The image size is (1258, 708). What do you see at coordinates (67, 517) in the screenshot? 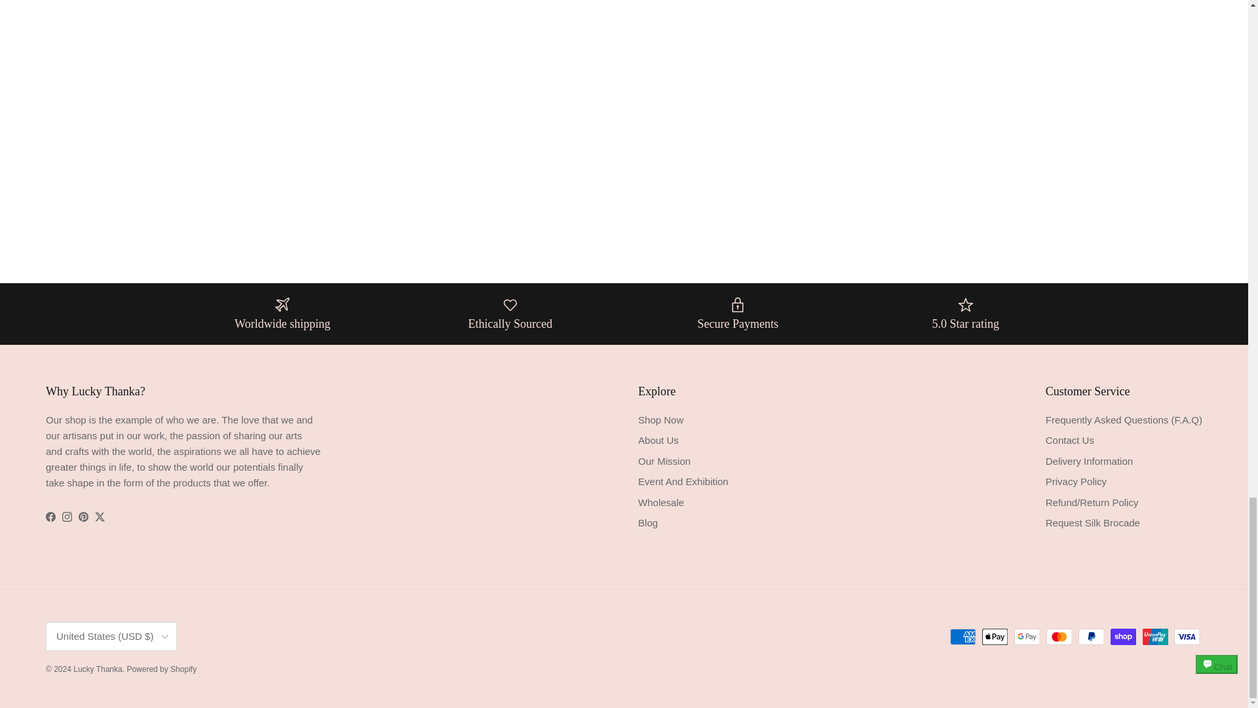
I see `Lucky Thanka on Instagram` at bounding box center [67, 517].